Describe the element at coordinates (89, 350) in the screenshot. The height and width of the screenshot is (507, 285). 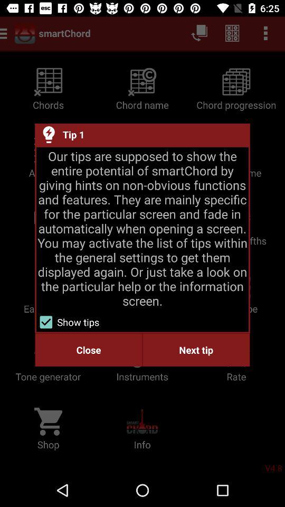
I see `turn off item below the show tips` at that location.